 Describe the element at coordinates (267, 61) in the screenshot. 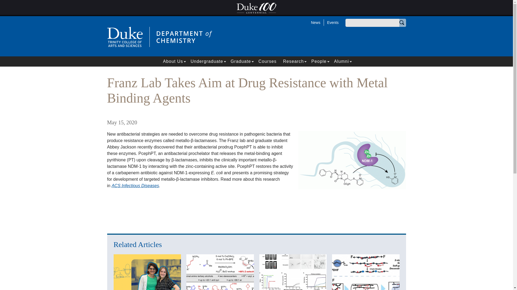

I see `Courses` at that location.